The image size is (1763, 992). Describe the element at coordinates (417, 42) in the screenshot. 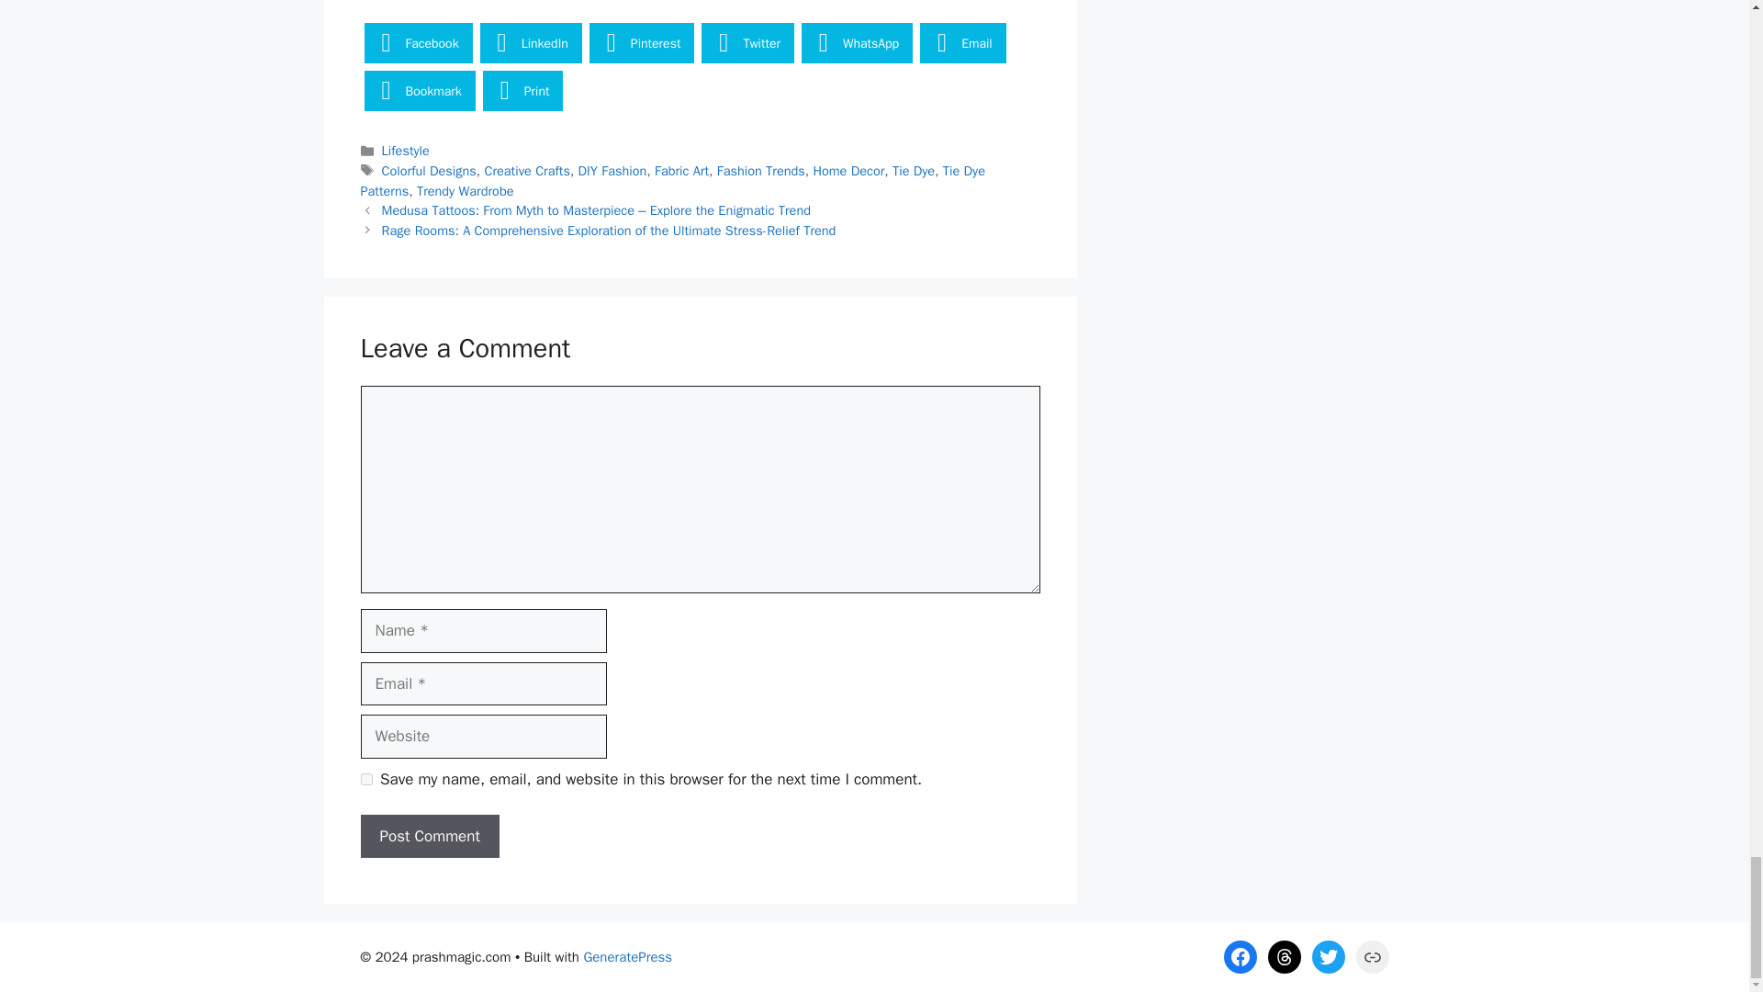

I see `Share this article on Facebook` at that location.